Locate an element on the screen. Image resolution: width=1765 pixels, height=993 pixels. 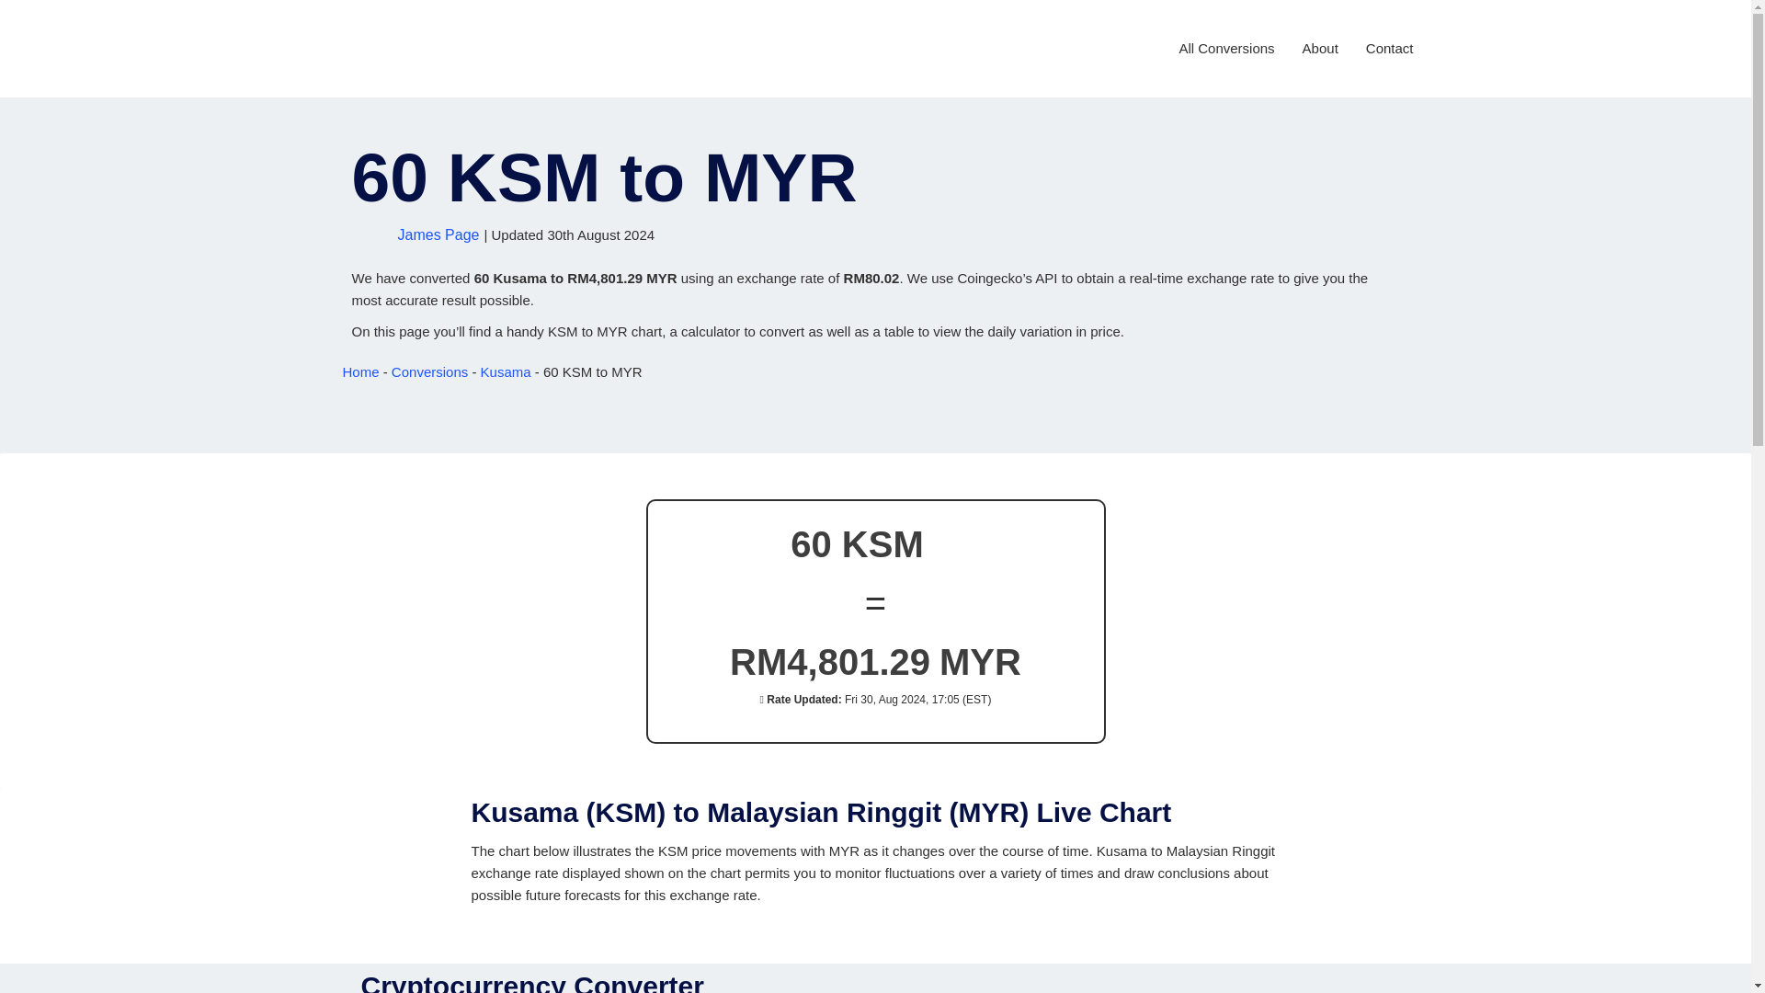
Home is located at coordinates (360, 371).